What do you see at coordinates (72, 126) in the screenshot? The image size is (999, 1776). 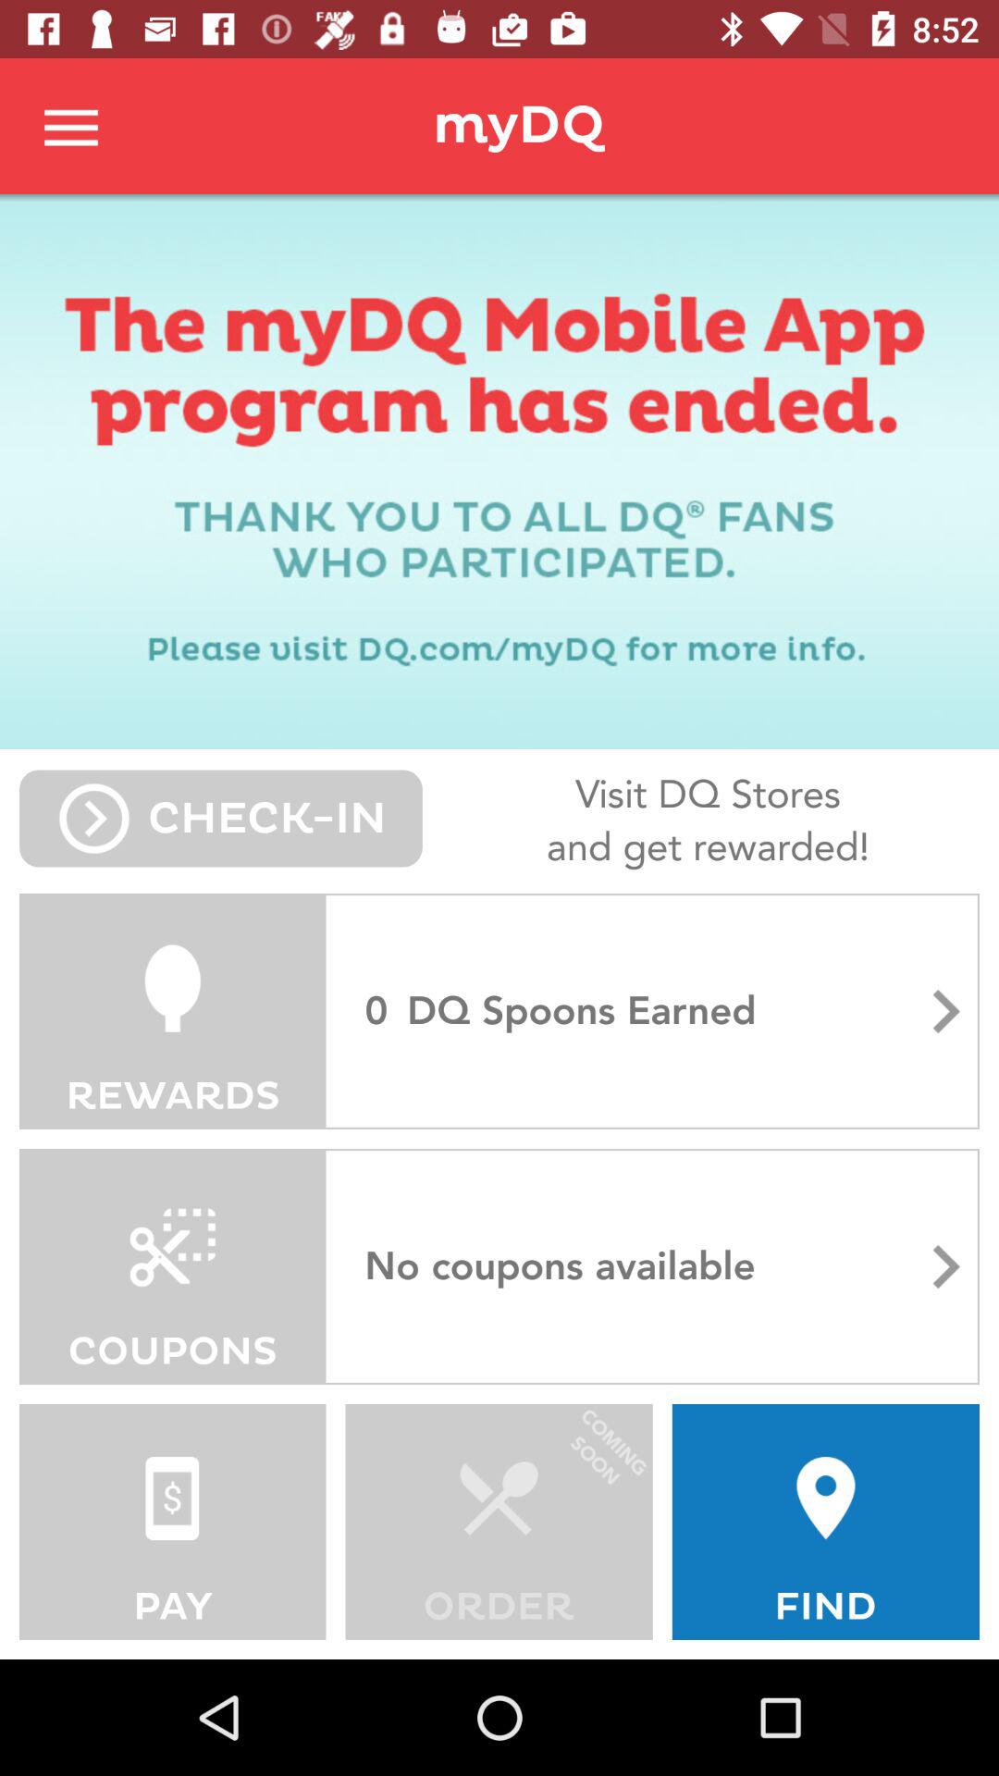 I see `go to menu` at bounding box center [72, 126].